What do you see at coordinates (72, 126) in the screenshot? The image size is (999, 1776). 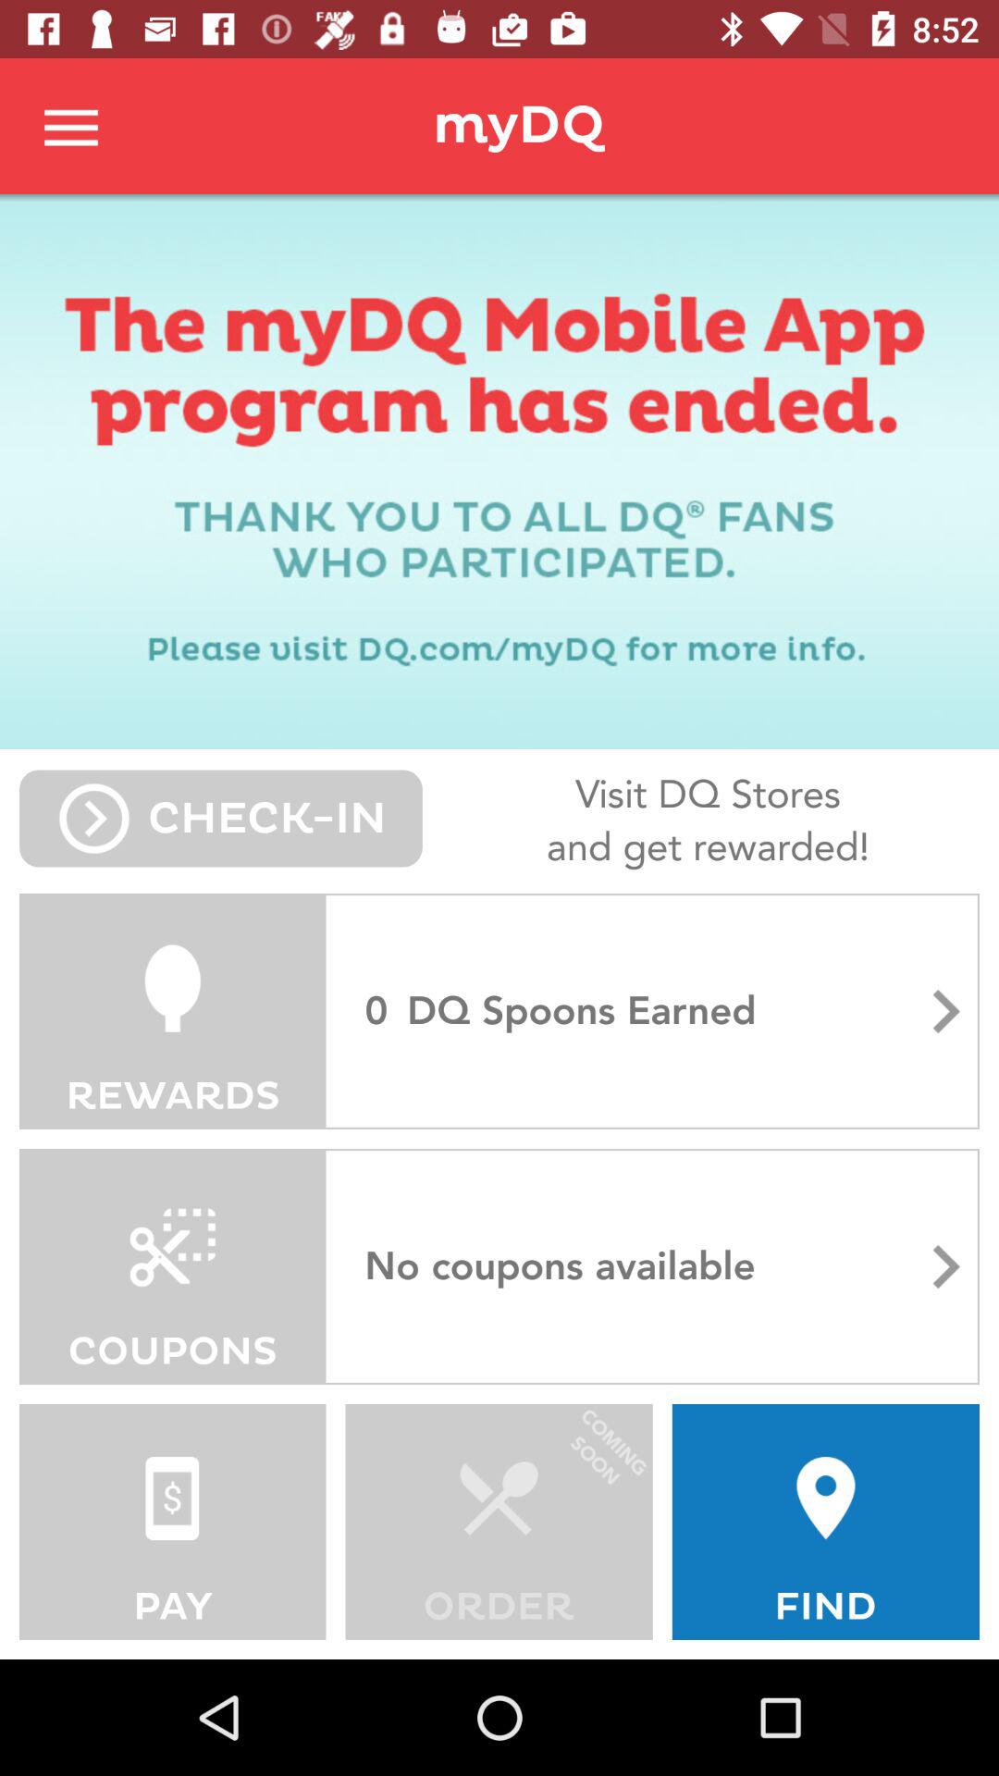 I see `go to menu` at bounding box center [72, 126].